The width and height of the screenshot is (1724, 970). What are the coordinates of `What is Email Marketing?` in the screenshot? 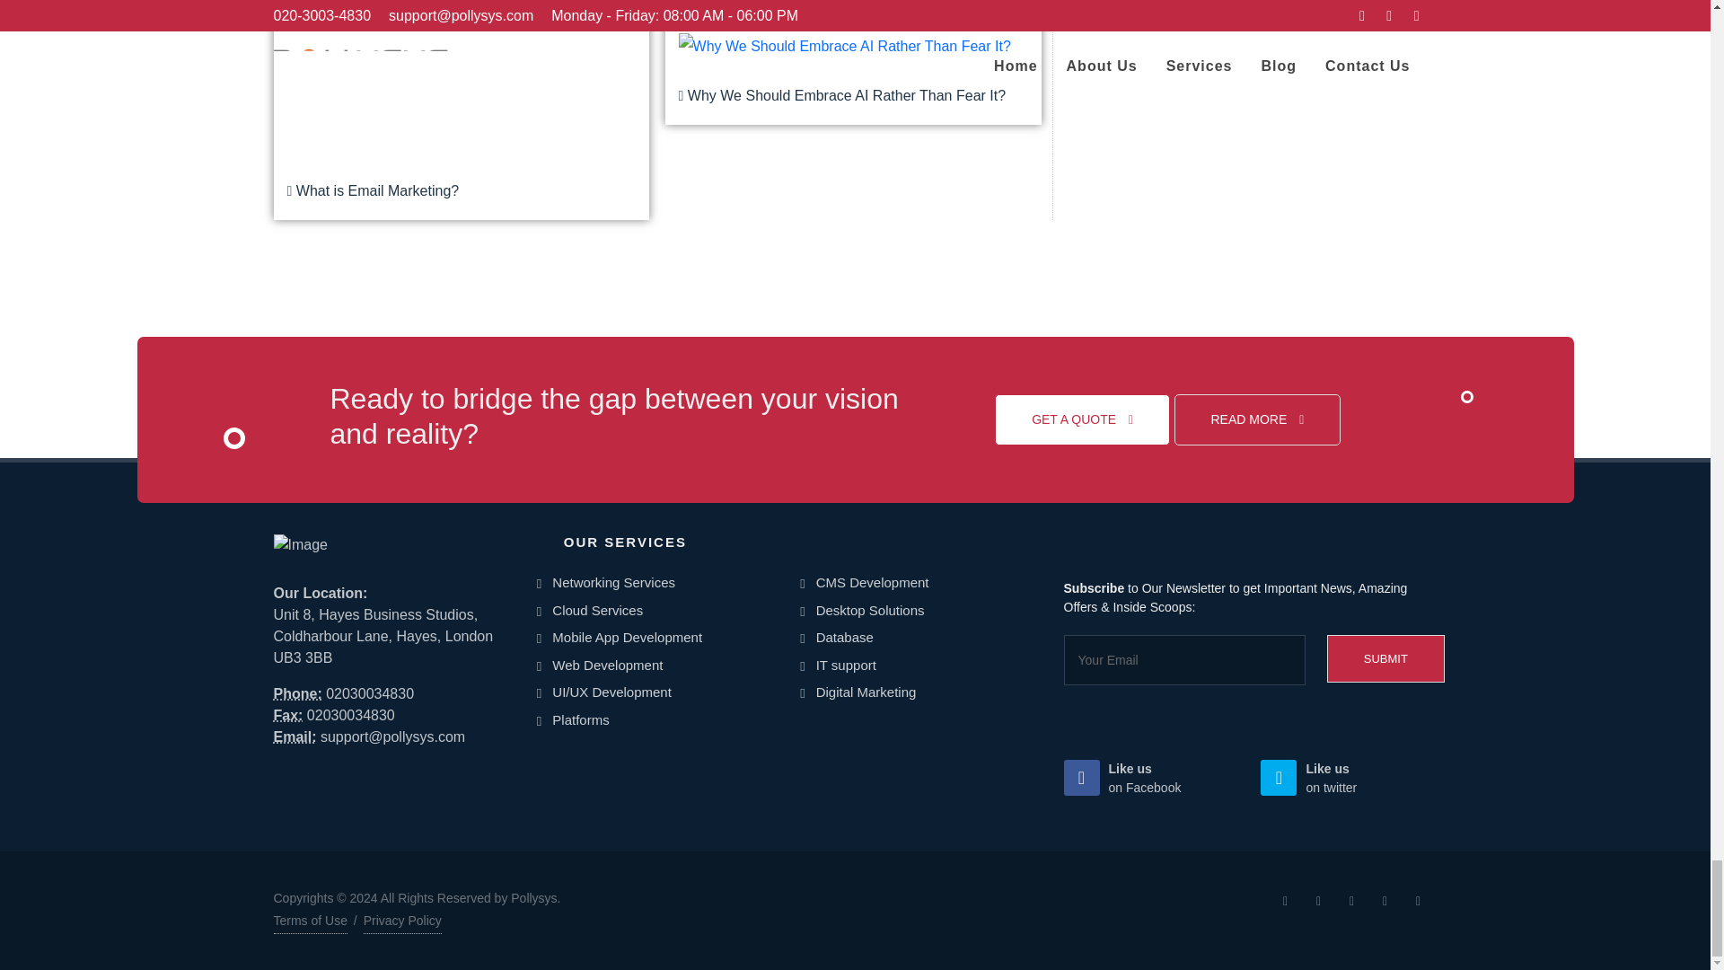 It's located at (462, 103).